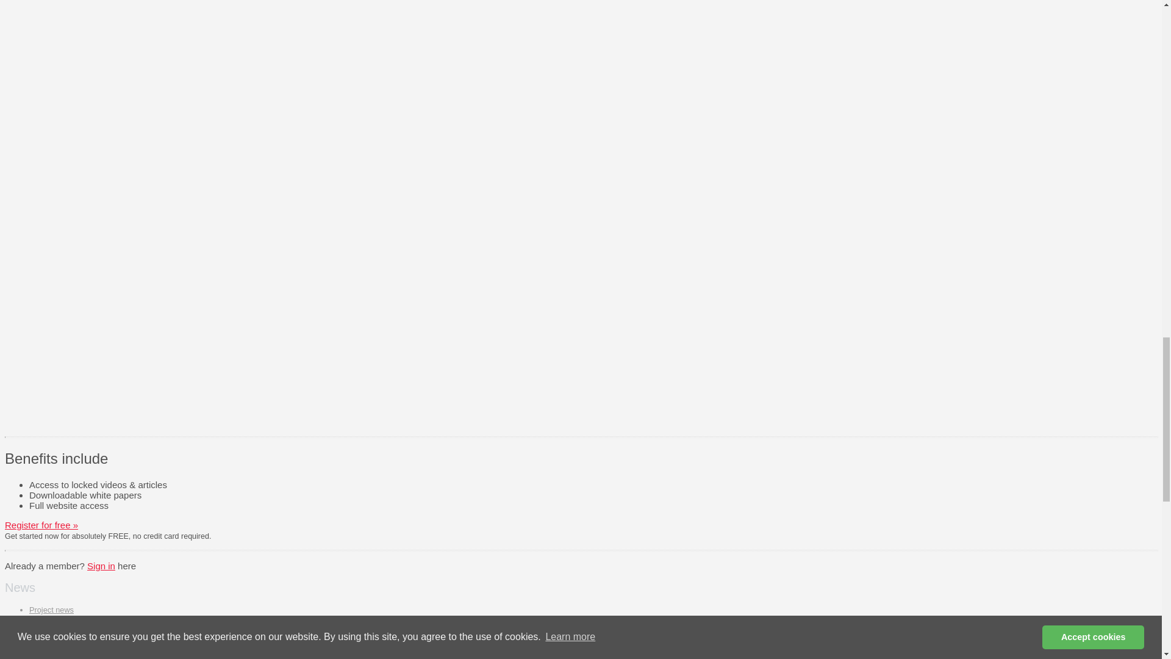 The width and height of the screenshot is (1171, 659). I want to click on Project news, so click(51, 610).